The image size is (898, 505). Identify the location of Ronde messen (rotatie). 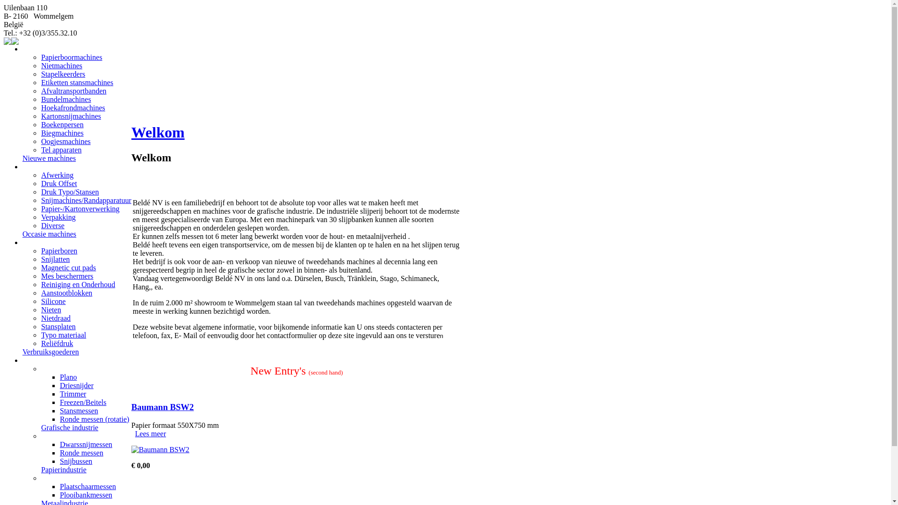
(94, 419).